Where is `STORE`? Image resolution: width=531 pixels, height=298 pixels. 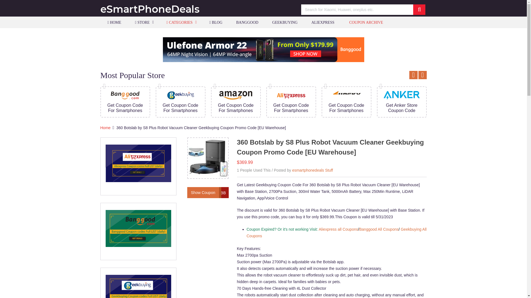
STORE is located at coordinates (144, 22).